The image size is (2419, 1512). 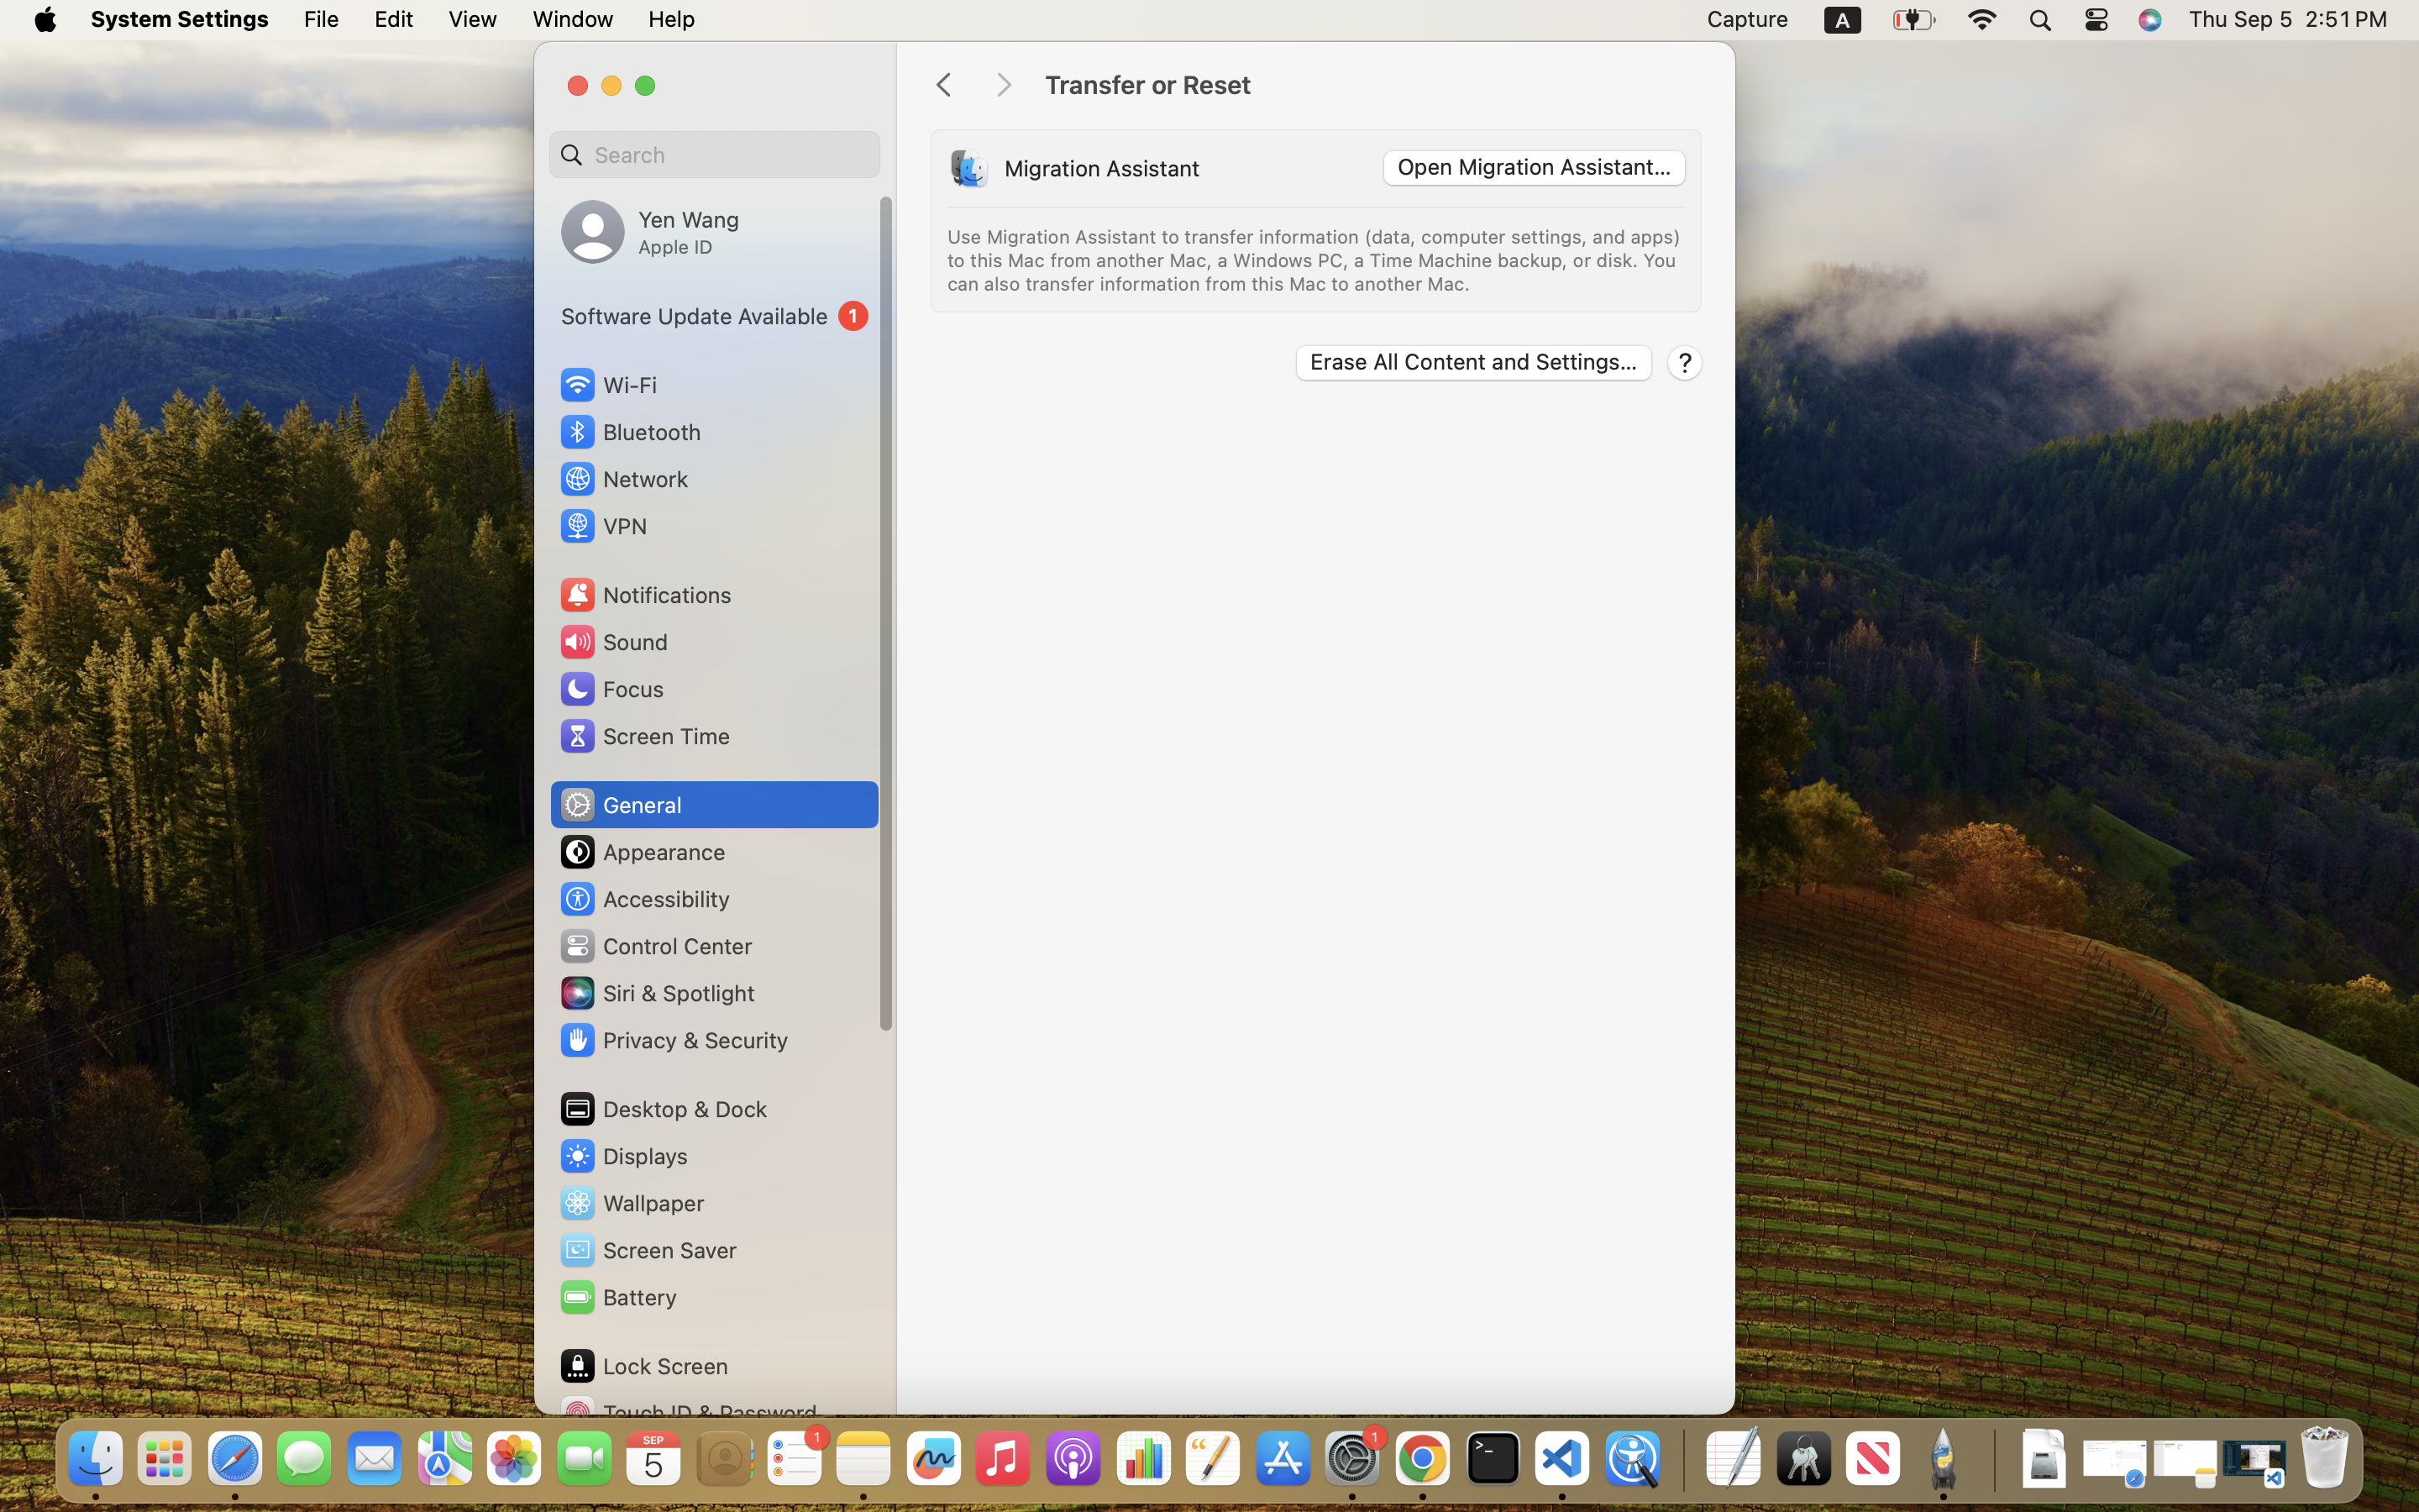 What do you see at coordinates (643, 1366) in the screenshot?
I see `Lock Screen` at bounding box center [643, 1366].